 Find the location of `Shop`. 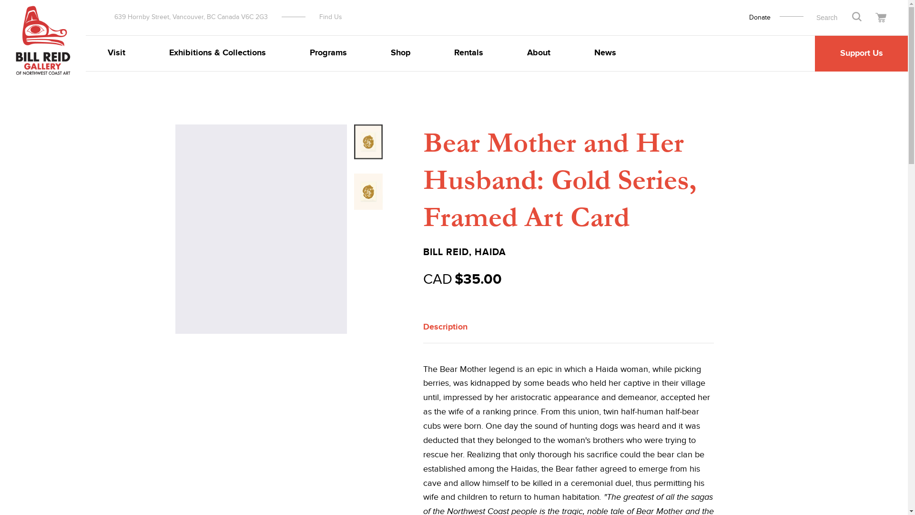

Shop is located at coordinates (400, 53).